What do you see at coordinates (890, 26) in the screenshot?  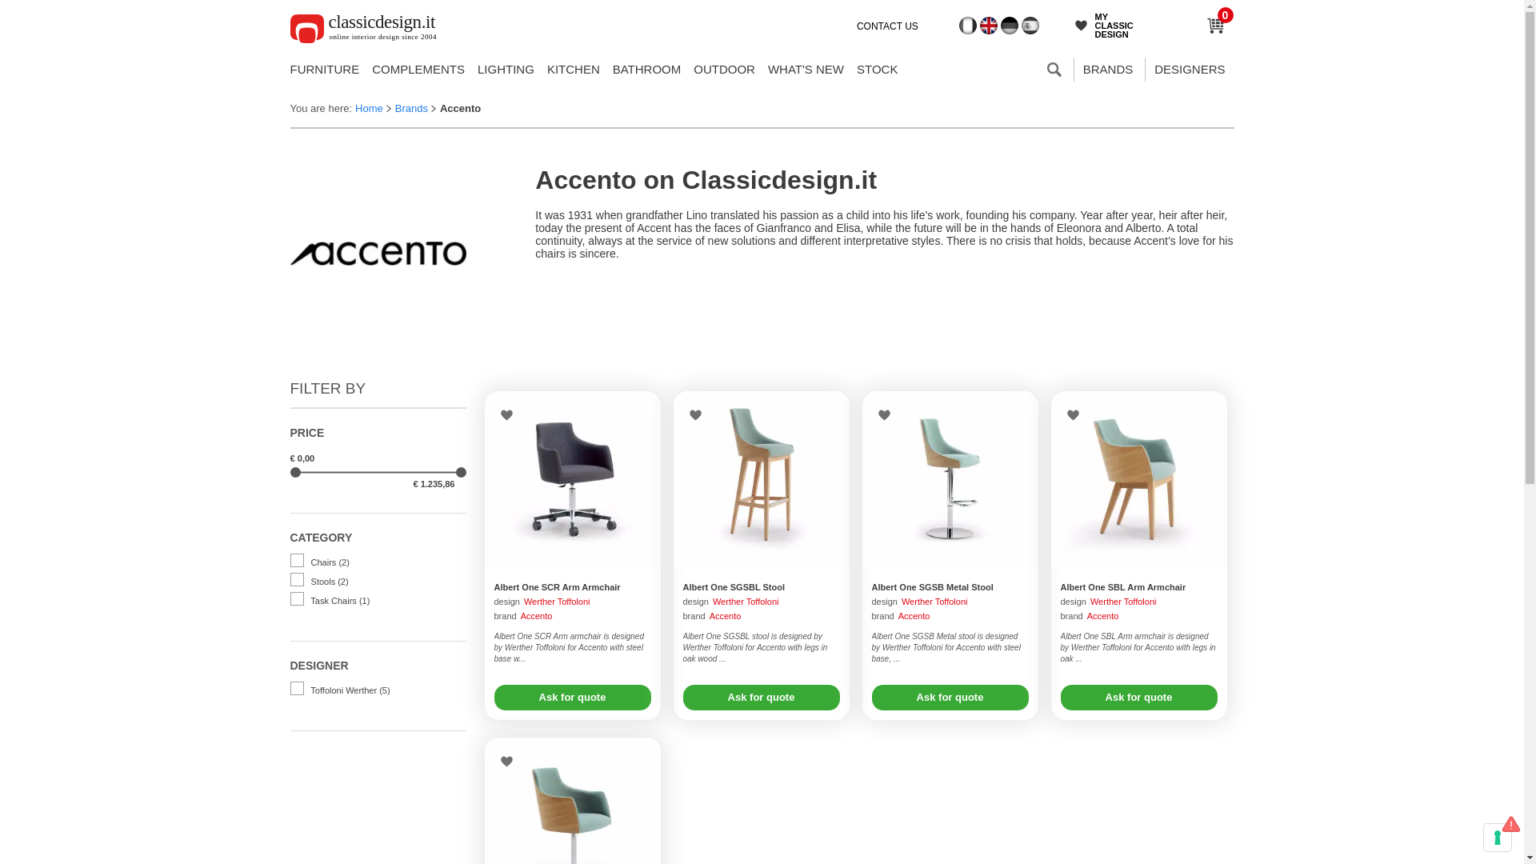 I see `Contact us` at bounding box center [890, 26].